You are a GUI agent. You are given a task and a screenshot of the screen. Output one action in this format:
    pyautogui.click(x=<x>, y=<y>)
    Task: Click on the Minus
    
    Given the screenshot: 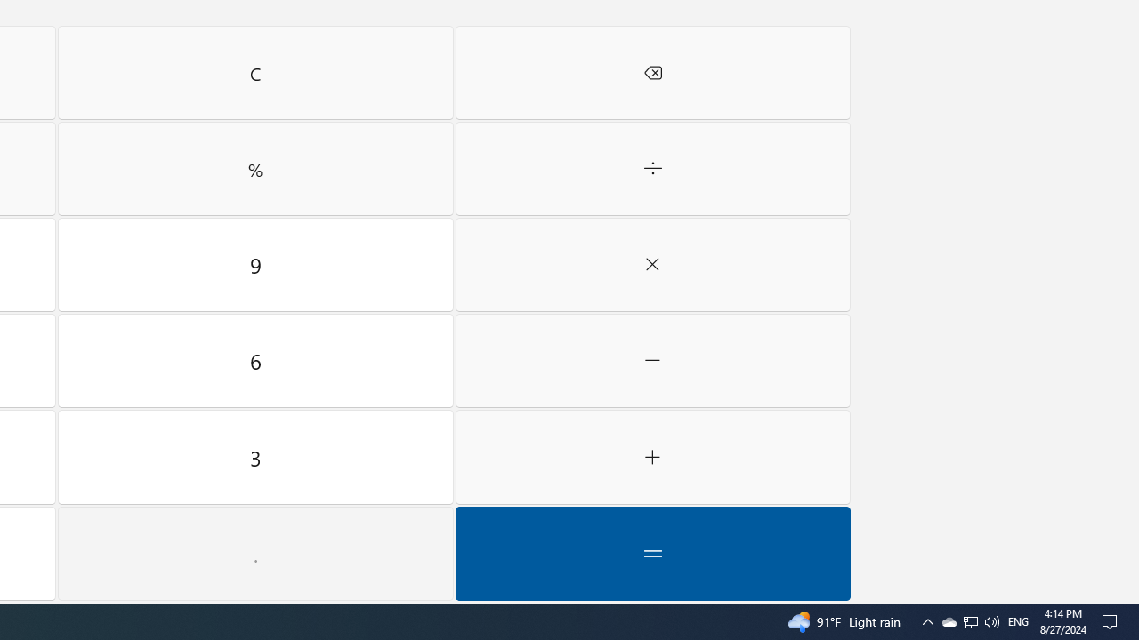 What is the action you would take?
    pyautogui.click(x=653, y=361)
    